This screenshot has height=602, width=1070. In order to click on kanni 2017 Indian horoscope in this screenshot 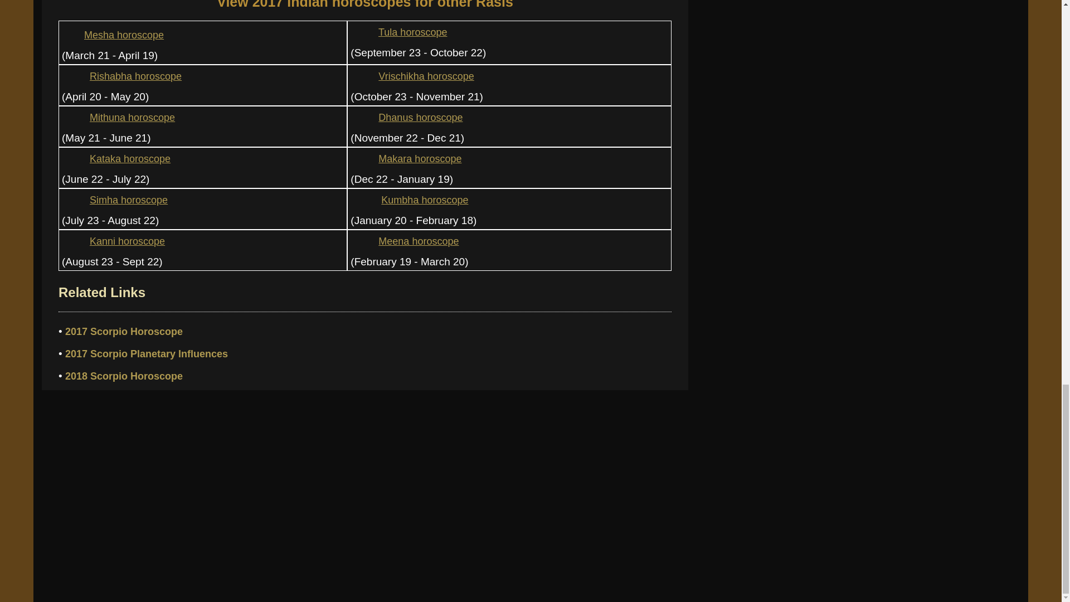, I will do `click(73, 241)`.